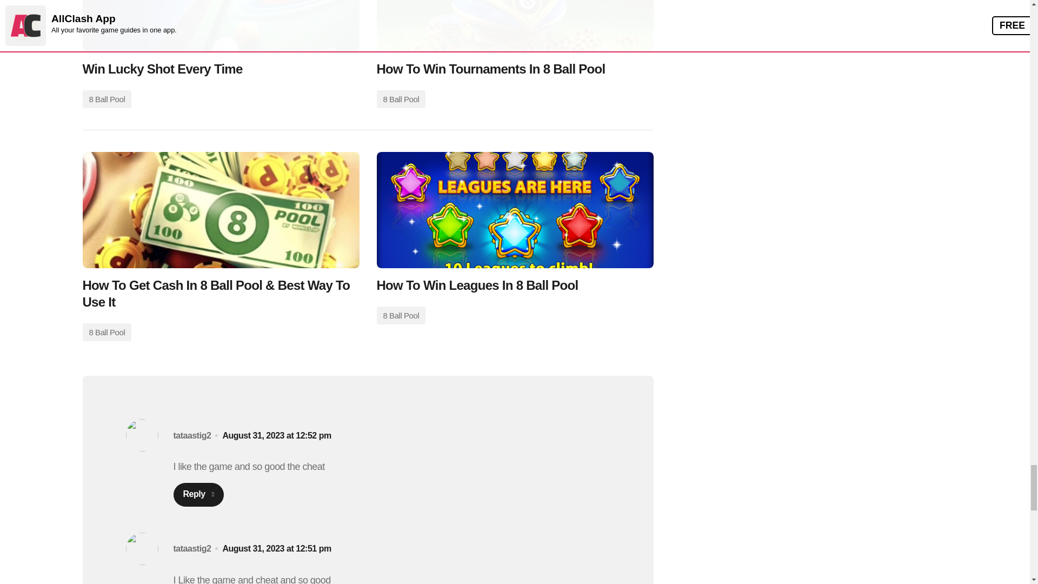 This screenshot has height=584, width=1038. What do you see at coordinates (221, 26) in the screenshot?
I see `Win Lucky Shot Every Time` at bounding box center [221, 26].